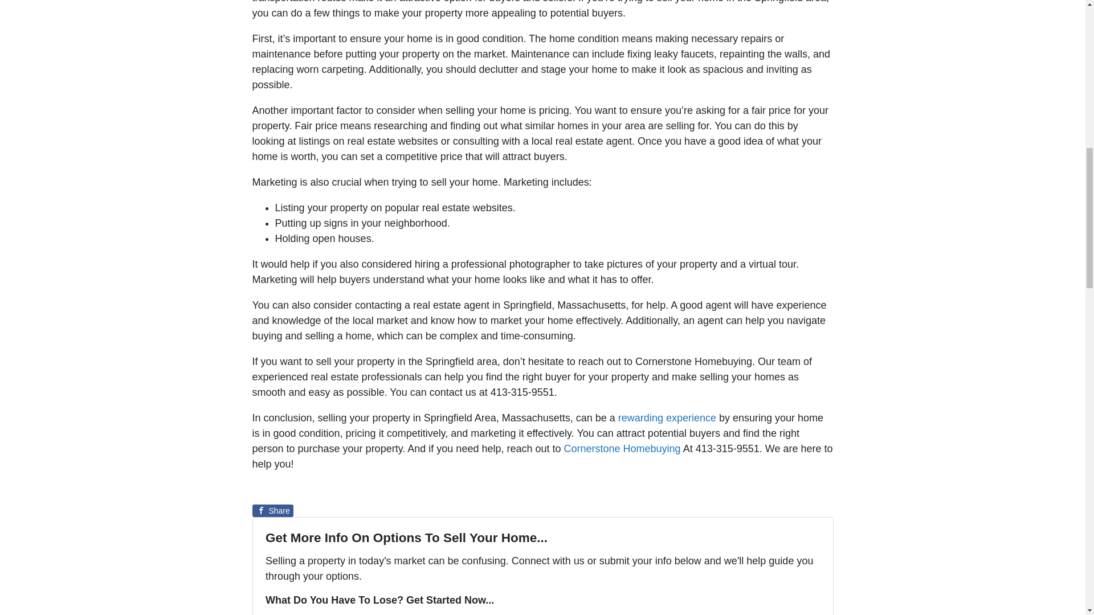 Image resolution: width=1094 pixels, height=615 pixels. I want to click on Cornerstone Homebuying, so click(622, 449).